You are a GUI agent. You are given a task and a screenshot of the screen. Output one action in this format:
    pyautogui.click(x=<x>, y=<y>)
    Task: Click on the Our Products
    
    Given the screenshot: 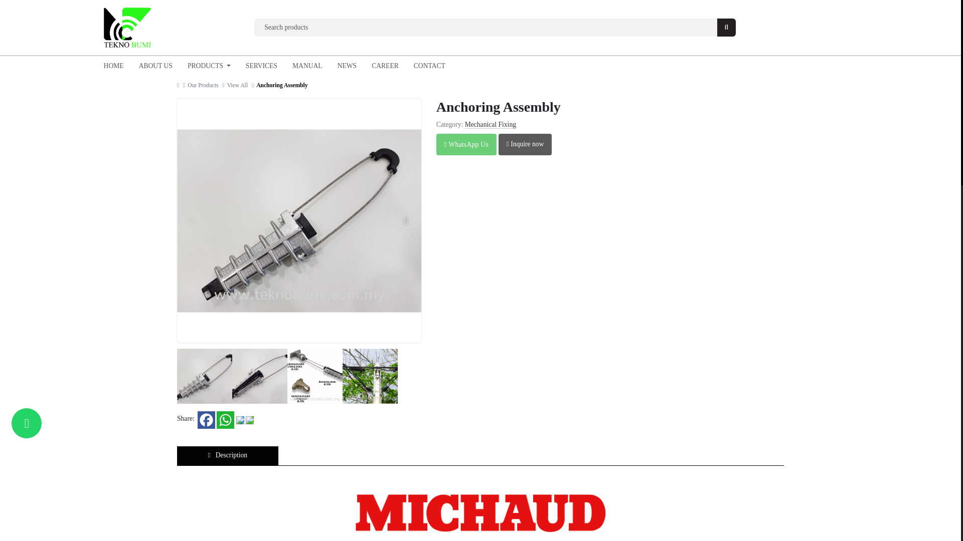 What is the action you would take?
    pyautogui.click(x=204, y=85)
    